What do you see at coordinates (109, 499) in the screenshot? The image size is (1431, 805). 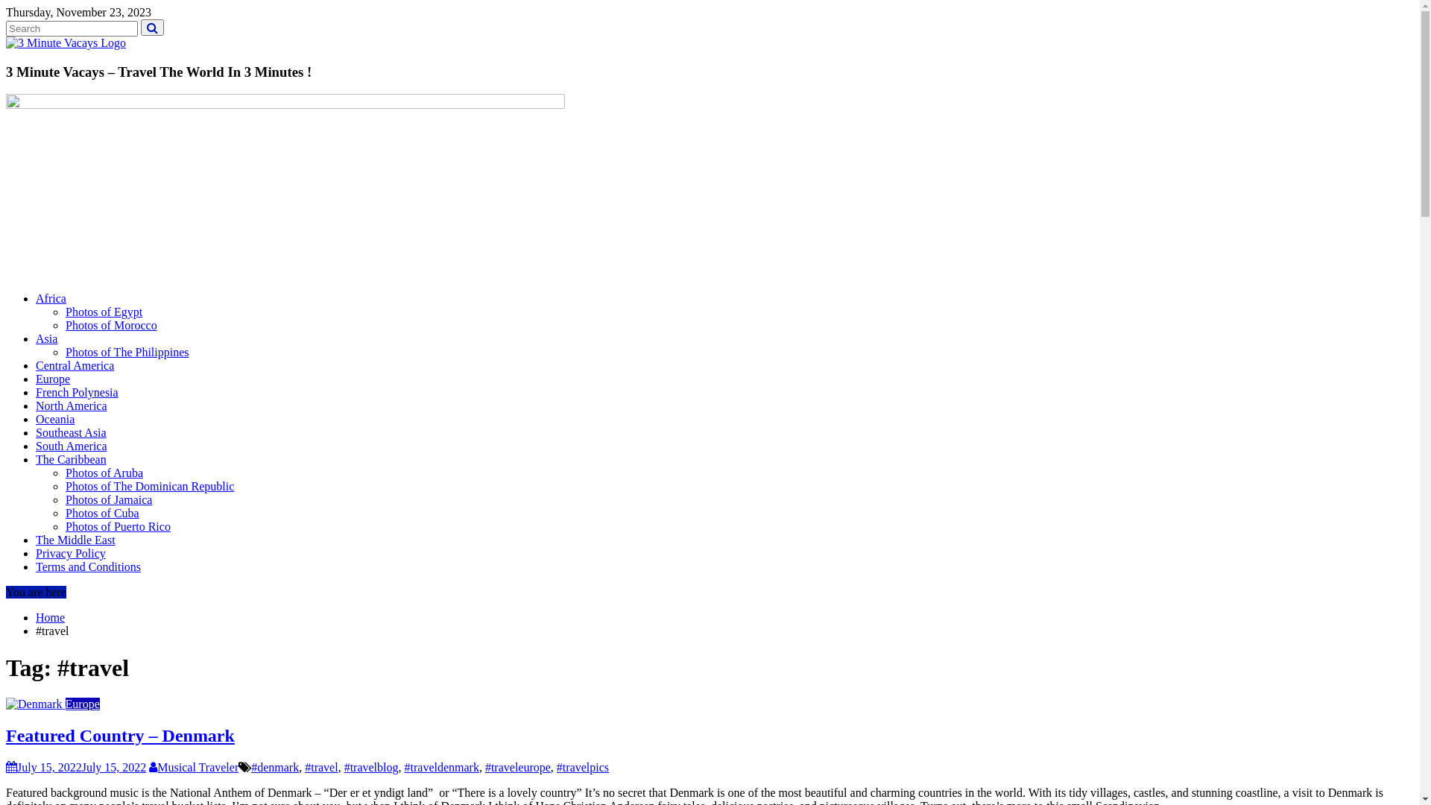 I see `Photos of Jamaica` at bounding box center [109, 499].